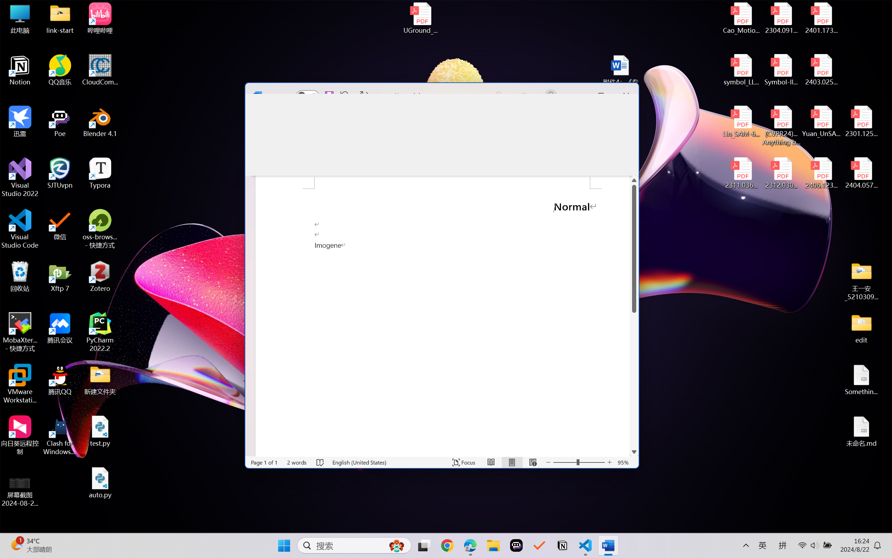 The image size is (892, 558). I want to click on Class: NetUIScrollBar, so click(438, 452).